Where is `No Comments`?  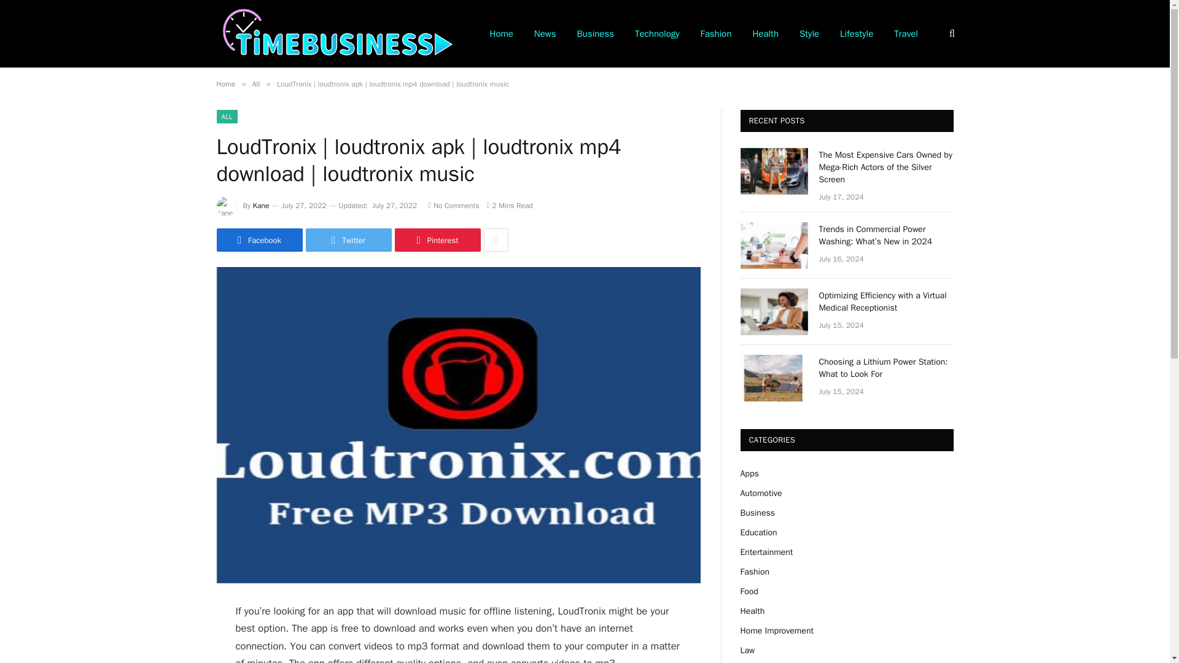
No Comments is located at coordinates (453, 206).